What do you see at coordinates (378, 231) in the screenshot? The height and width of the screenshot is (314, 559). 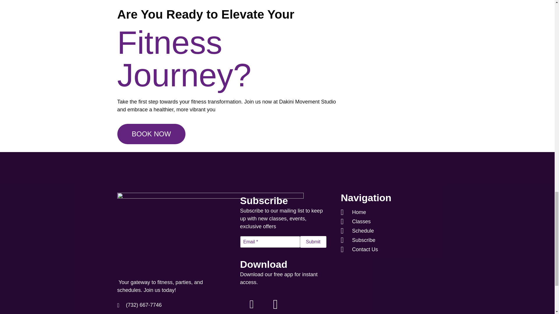 I see `Schedule` at bounding box center [378, 231].